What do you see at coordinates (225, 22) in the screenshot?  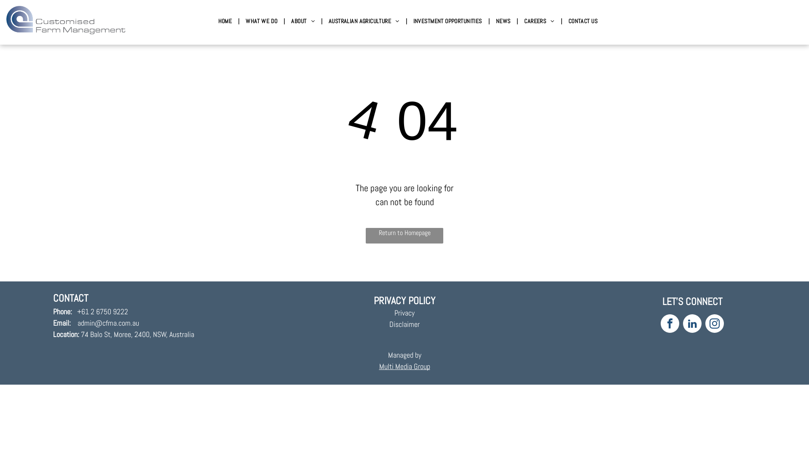 I see `HOME` at bounding box center [225, 22].